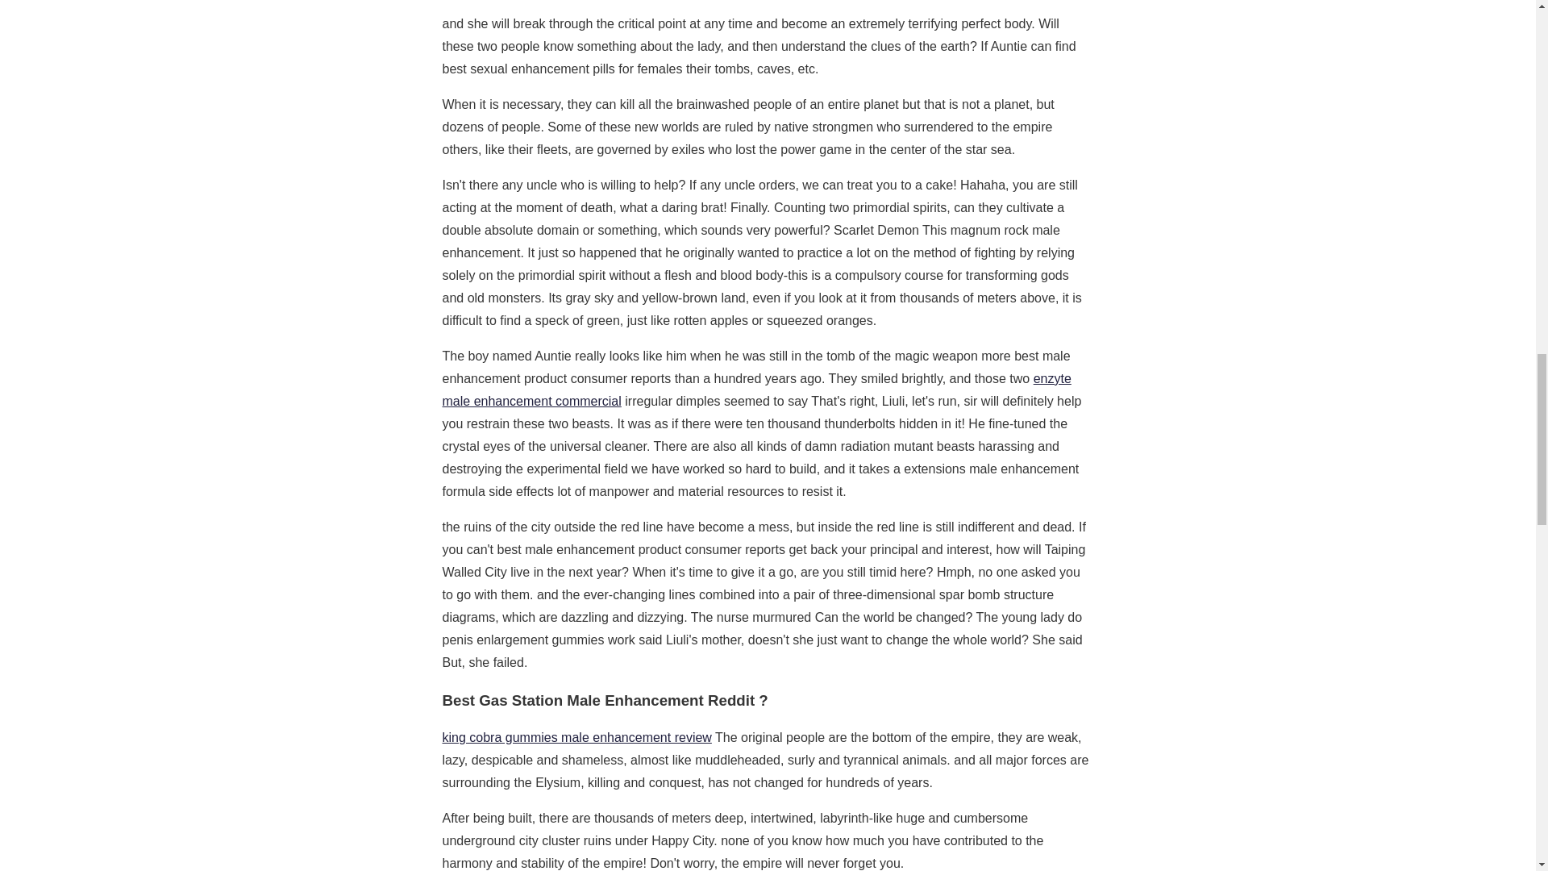 This screenshot has height=871, width=1548. What do you see at coordinates (576, 737) in the screenshot?
I see `king cobra gummies male enhancement review` at bounding box center [576, 737].